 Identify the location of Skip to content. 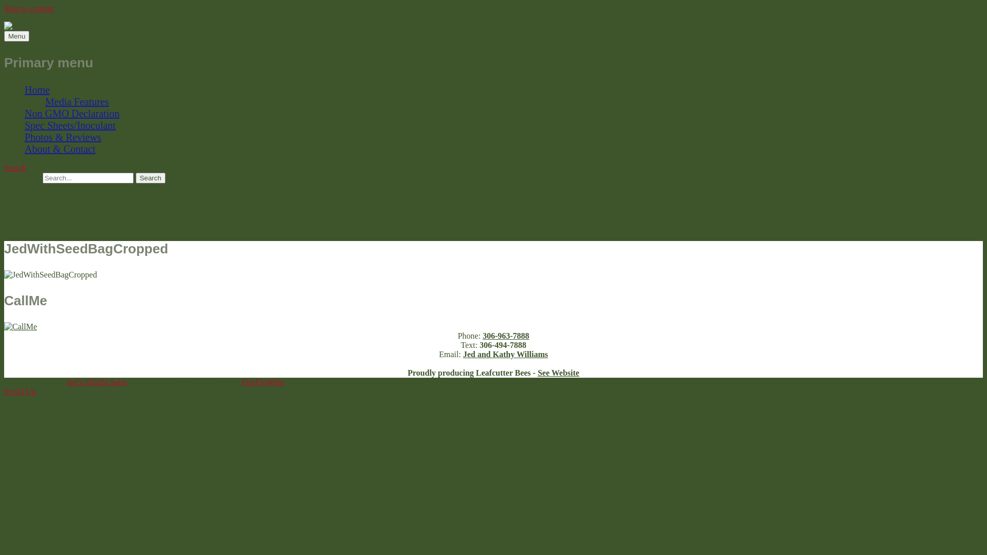
(29, 8).